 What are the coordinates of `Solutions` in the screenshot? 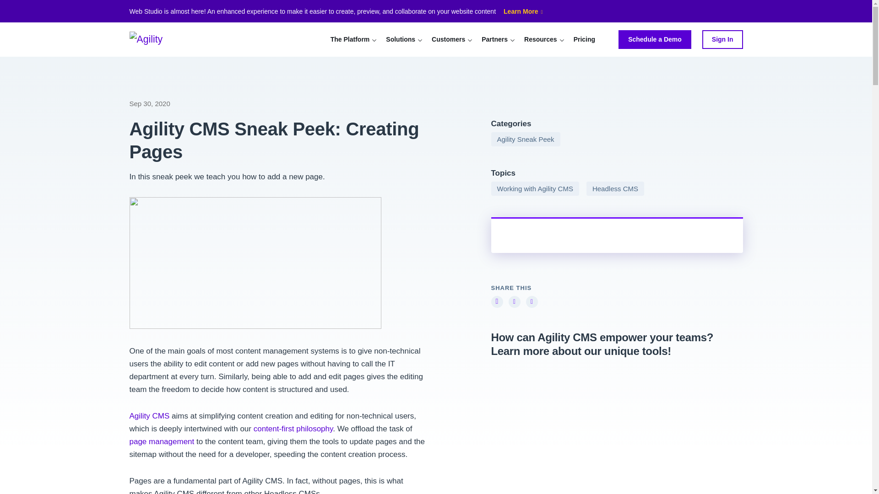 It's located at (401, 39).